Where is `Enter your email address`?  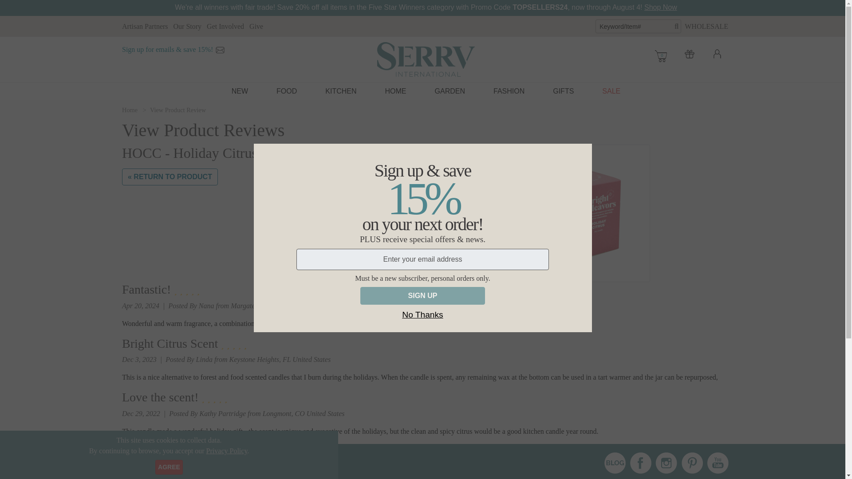
Enter your email address is located at coordinates (423, 259).